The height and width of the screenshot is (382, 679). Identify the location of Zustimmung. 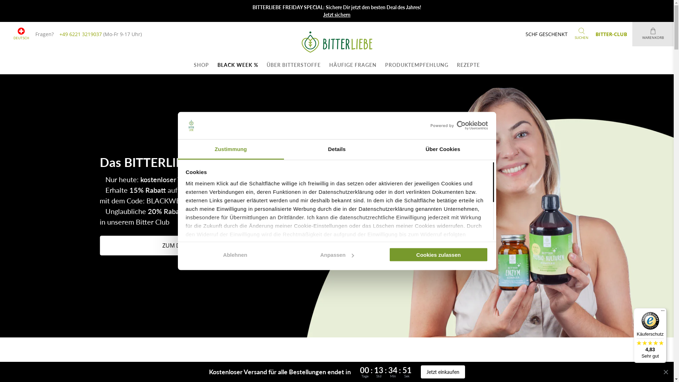
(231, 149).